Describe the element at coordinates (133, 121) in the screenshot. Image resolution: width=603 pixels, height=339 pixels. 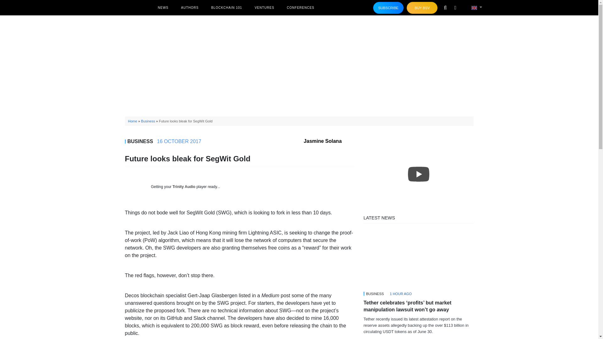
I see `Home` at that location.